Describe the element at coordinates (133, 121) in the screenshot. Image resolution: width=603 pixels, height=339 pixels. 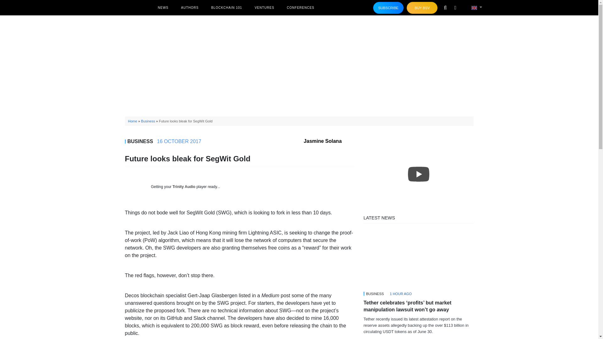
I see `Home` at that location.